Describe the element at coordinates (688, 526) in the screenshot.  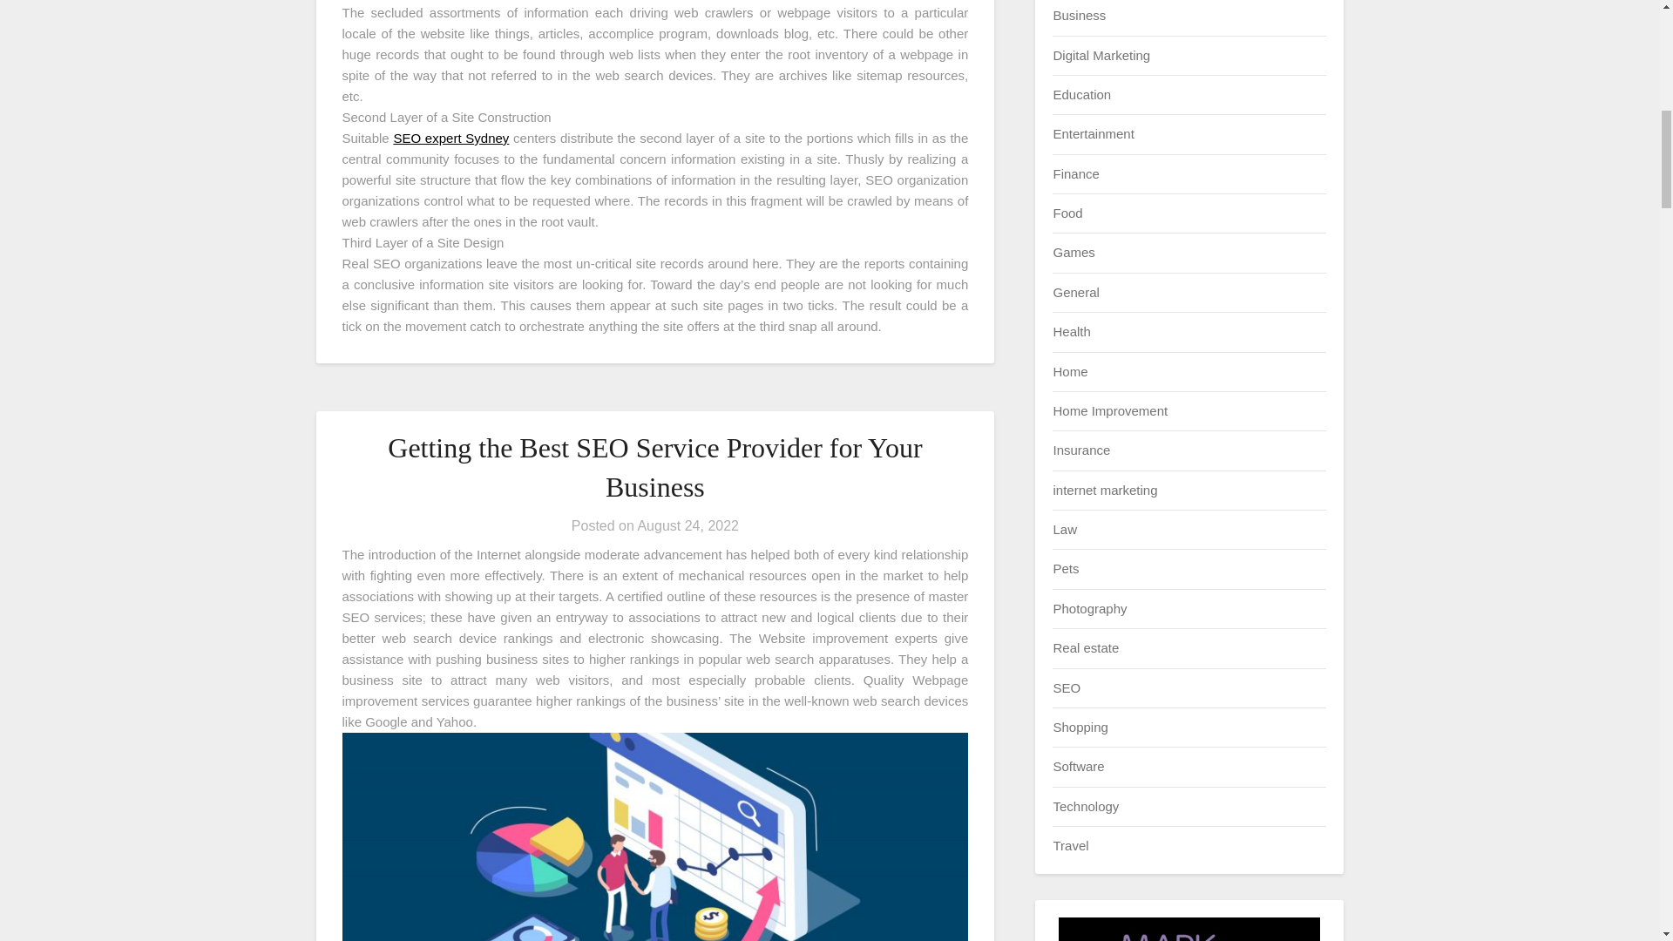
I see `August 24, 2022` at that location.